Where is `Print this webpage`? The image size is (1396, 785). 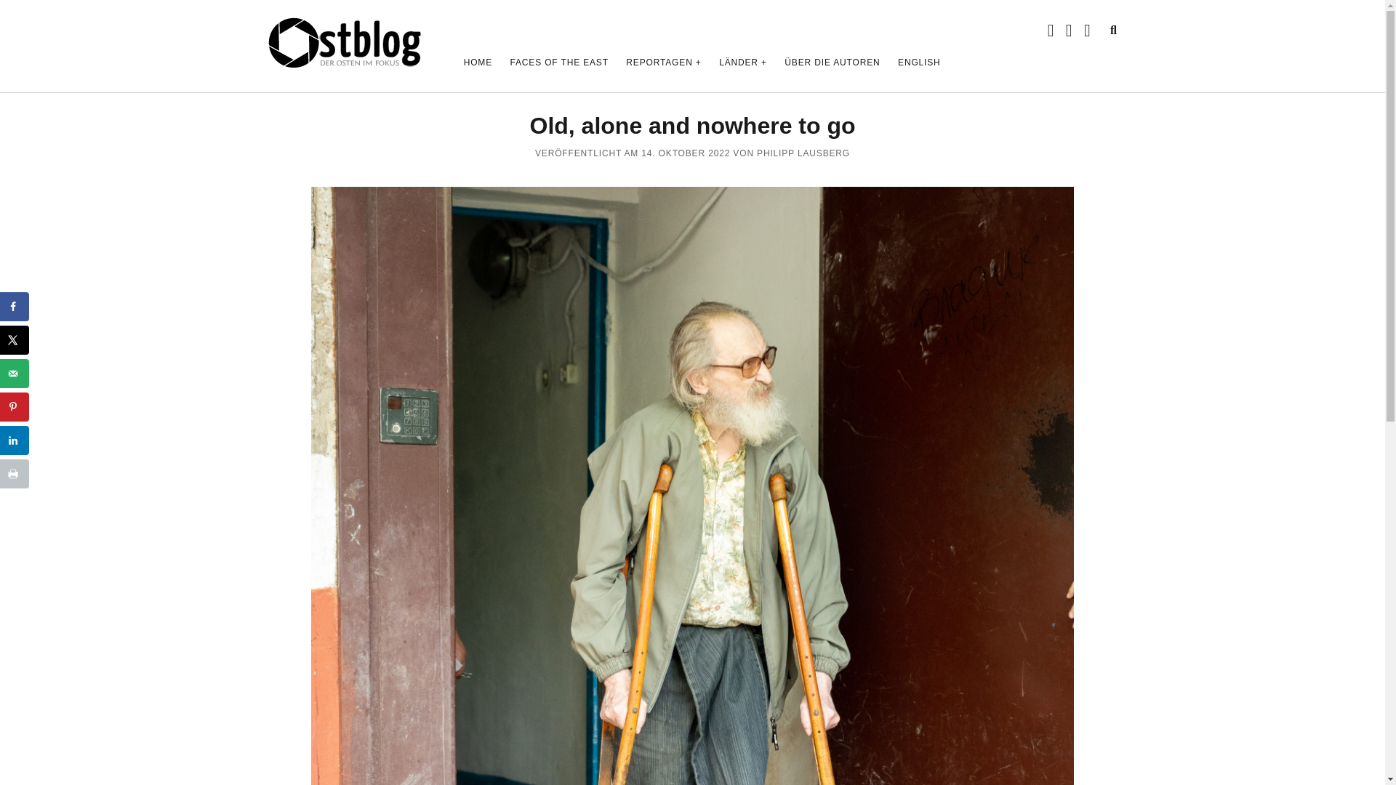 Print this webpage is located at coordinates (15, 473).